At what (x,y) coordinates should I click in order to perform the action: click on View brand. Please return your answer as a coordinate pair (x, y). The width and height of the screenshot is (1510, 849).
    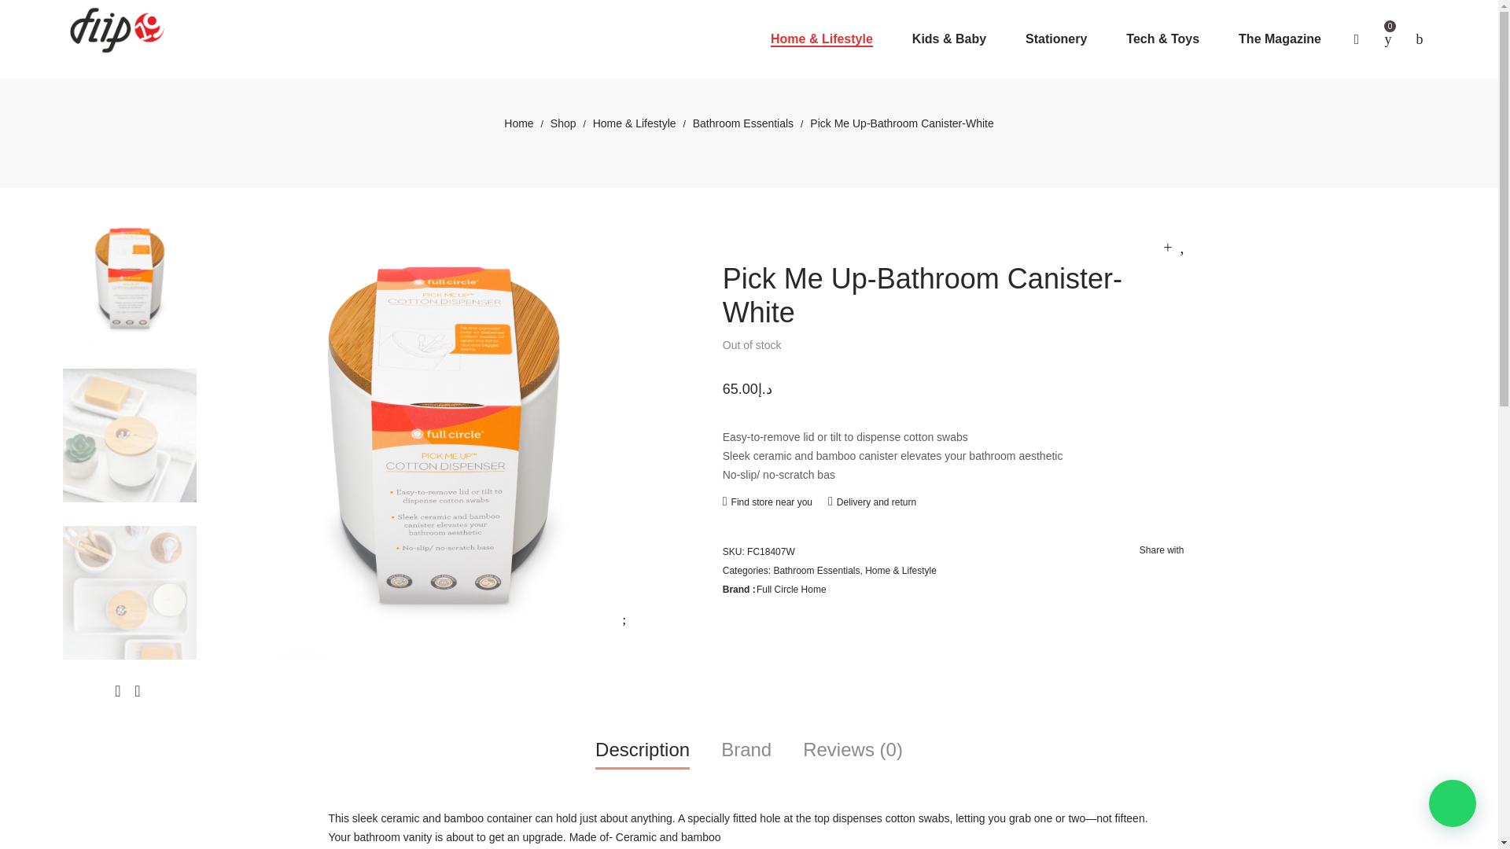
    Looking at the image, I should click on (791, 590).